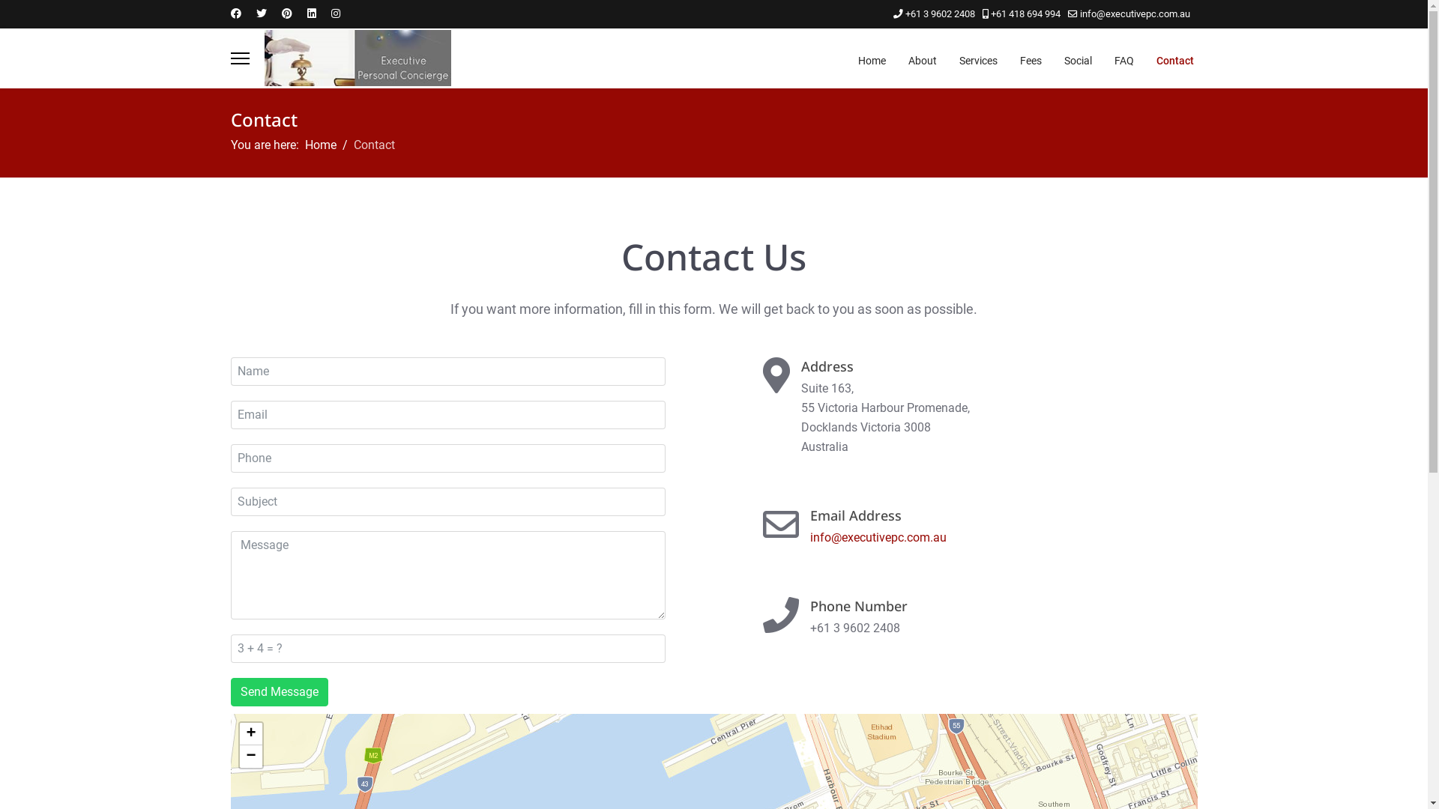 The height and width of the screenshot is (809, 1439). What do you see at coordinates (1169, 61) in the screenshot?
I see `Contact` at bounding box center [1169, 61].